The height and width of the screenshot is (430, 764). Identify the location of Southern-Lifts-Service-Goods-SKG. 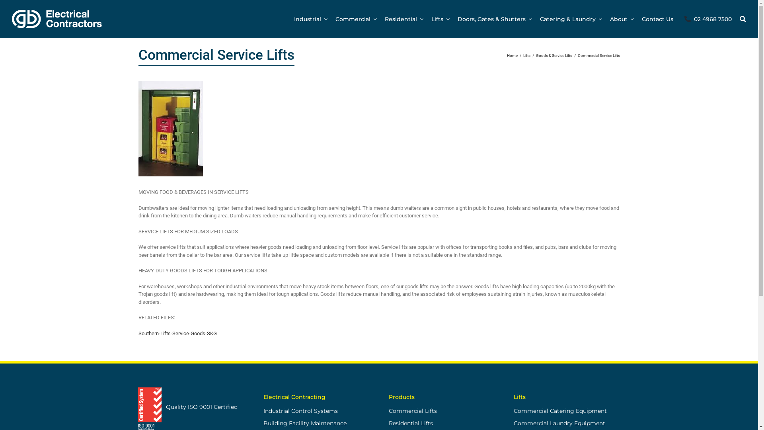
(177, 334).